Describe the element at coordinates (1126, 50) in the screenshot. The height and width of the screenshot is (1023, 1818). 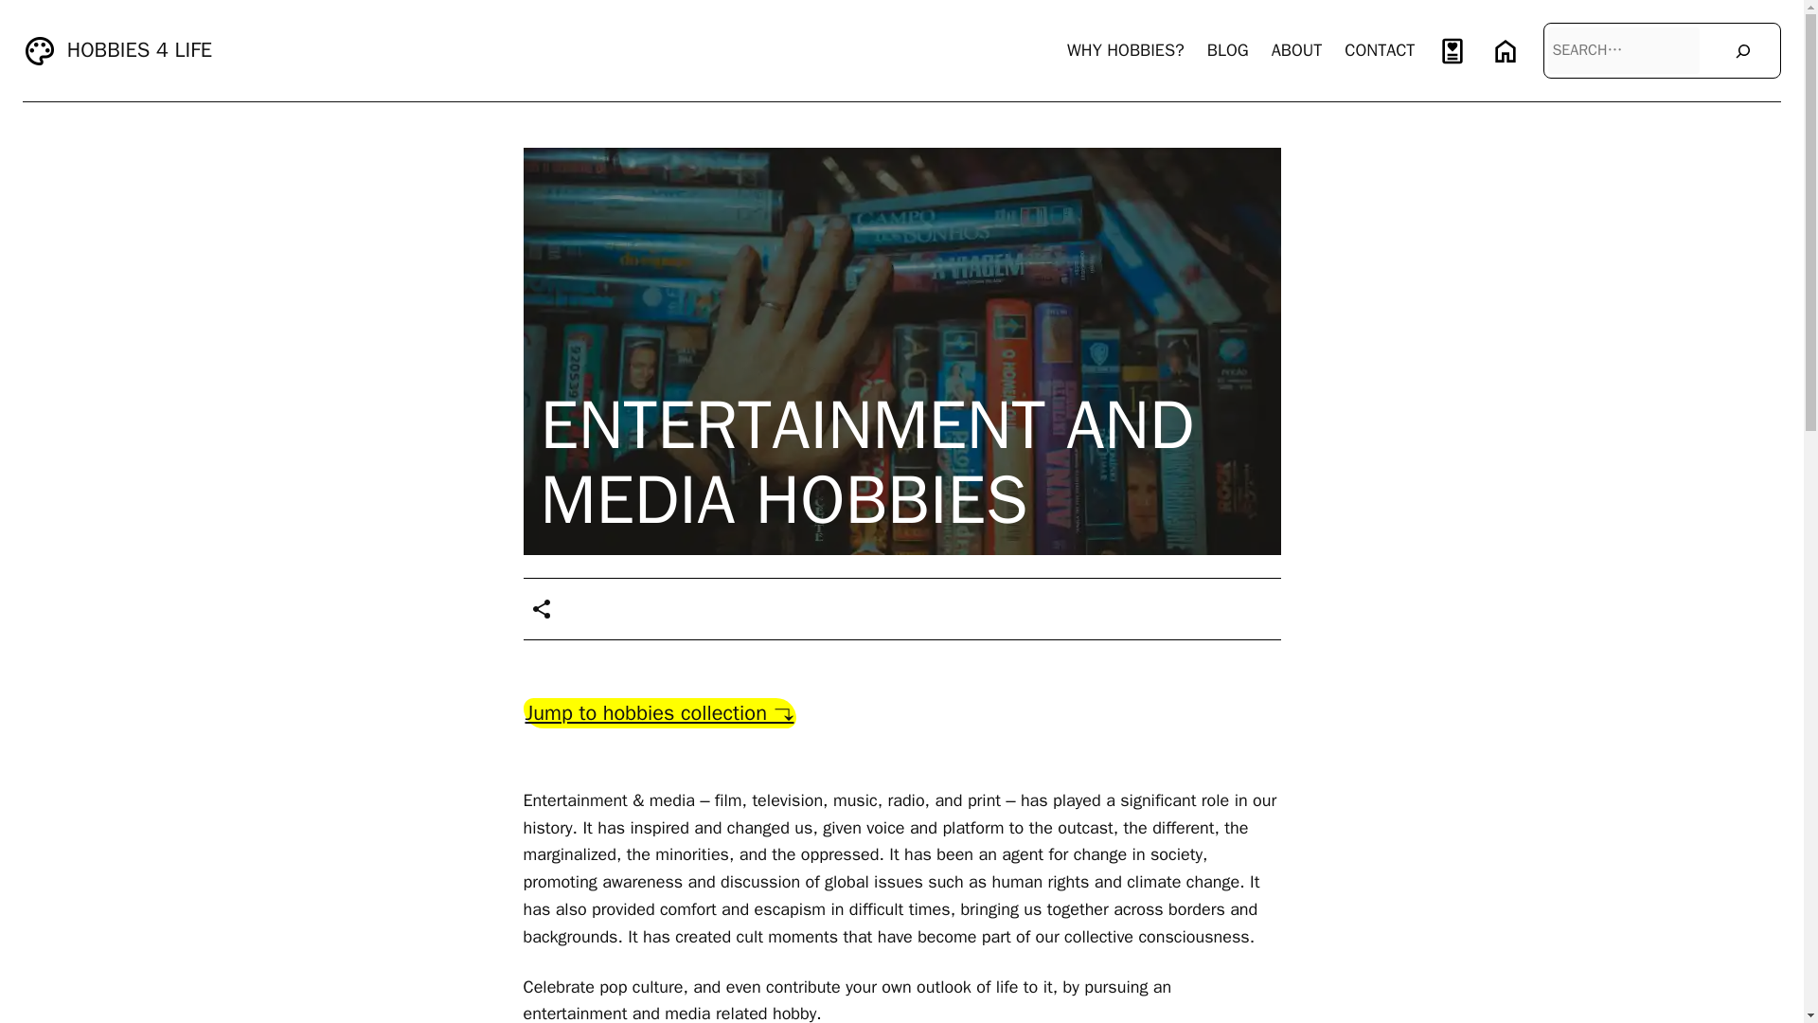
I see `WHY HOBBIES?` at that location.